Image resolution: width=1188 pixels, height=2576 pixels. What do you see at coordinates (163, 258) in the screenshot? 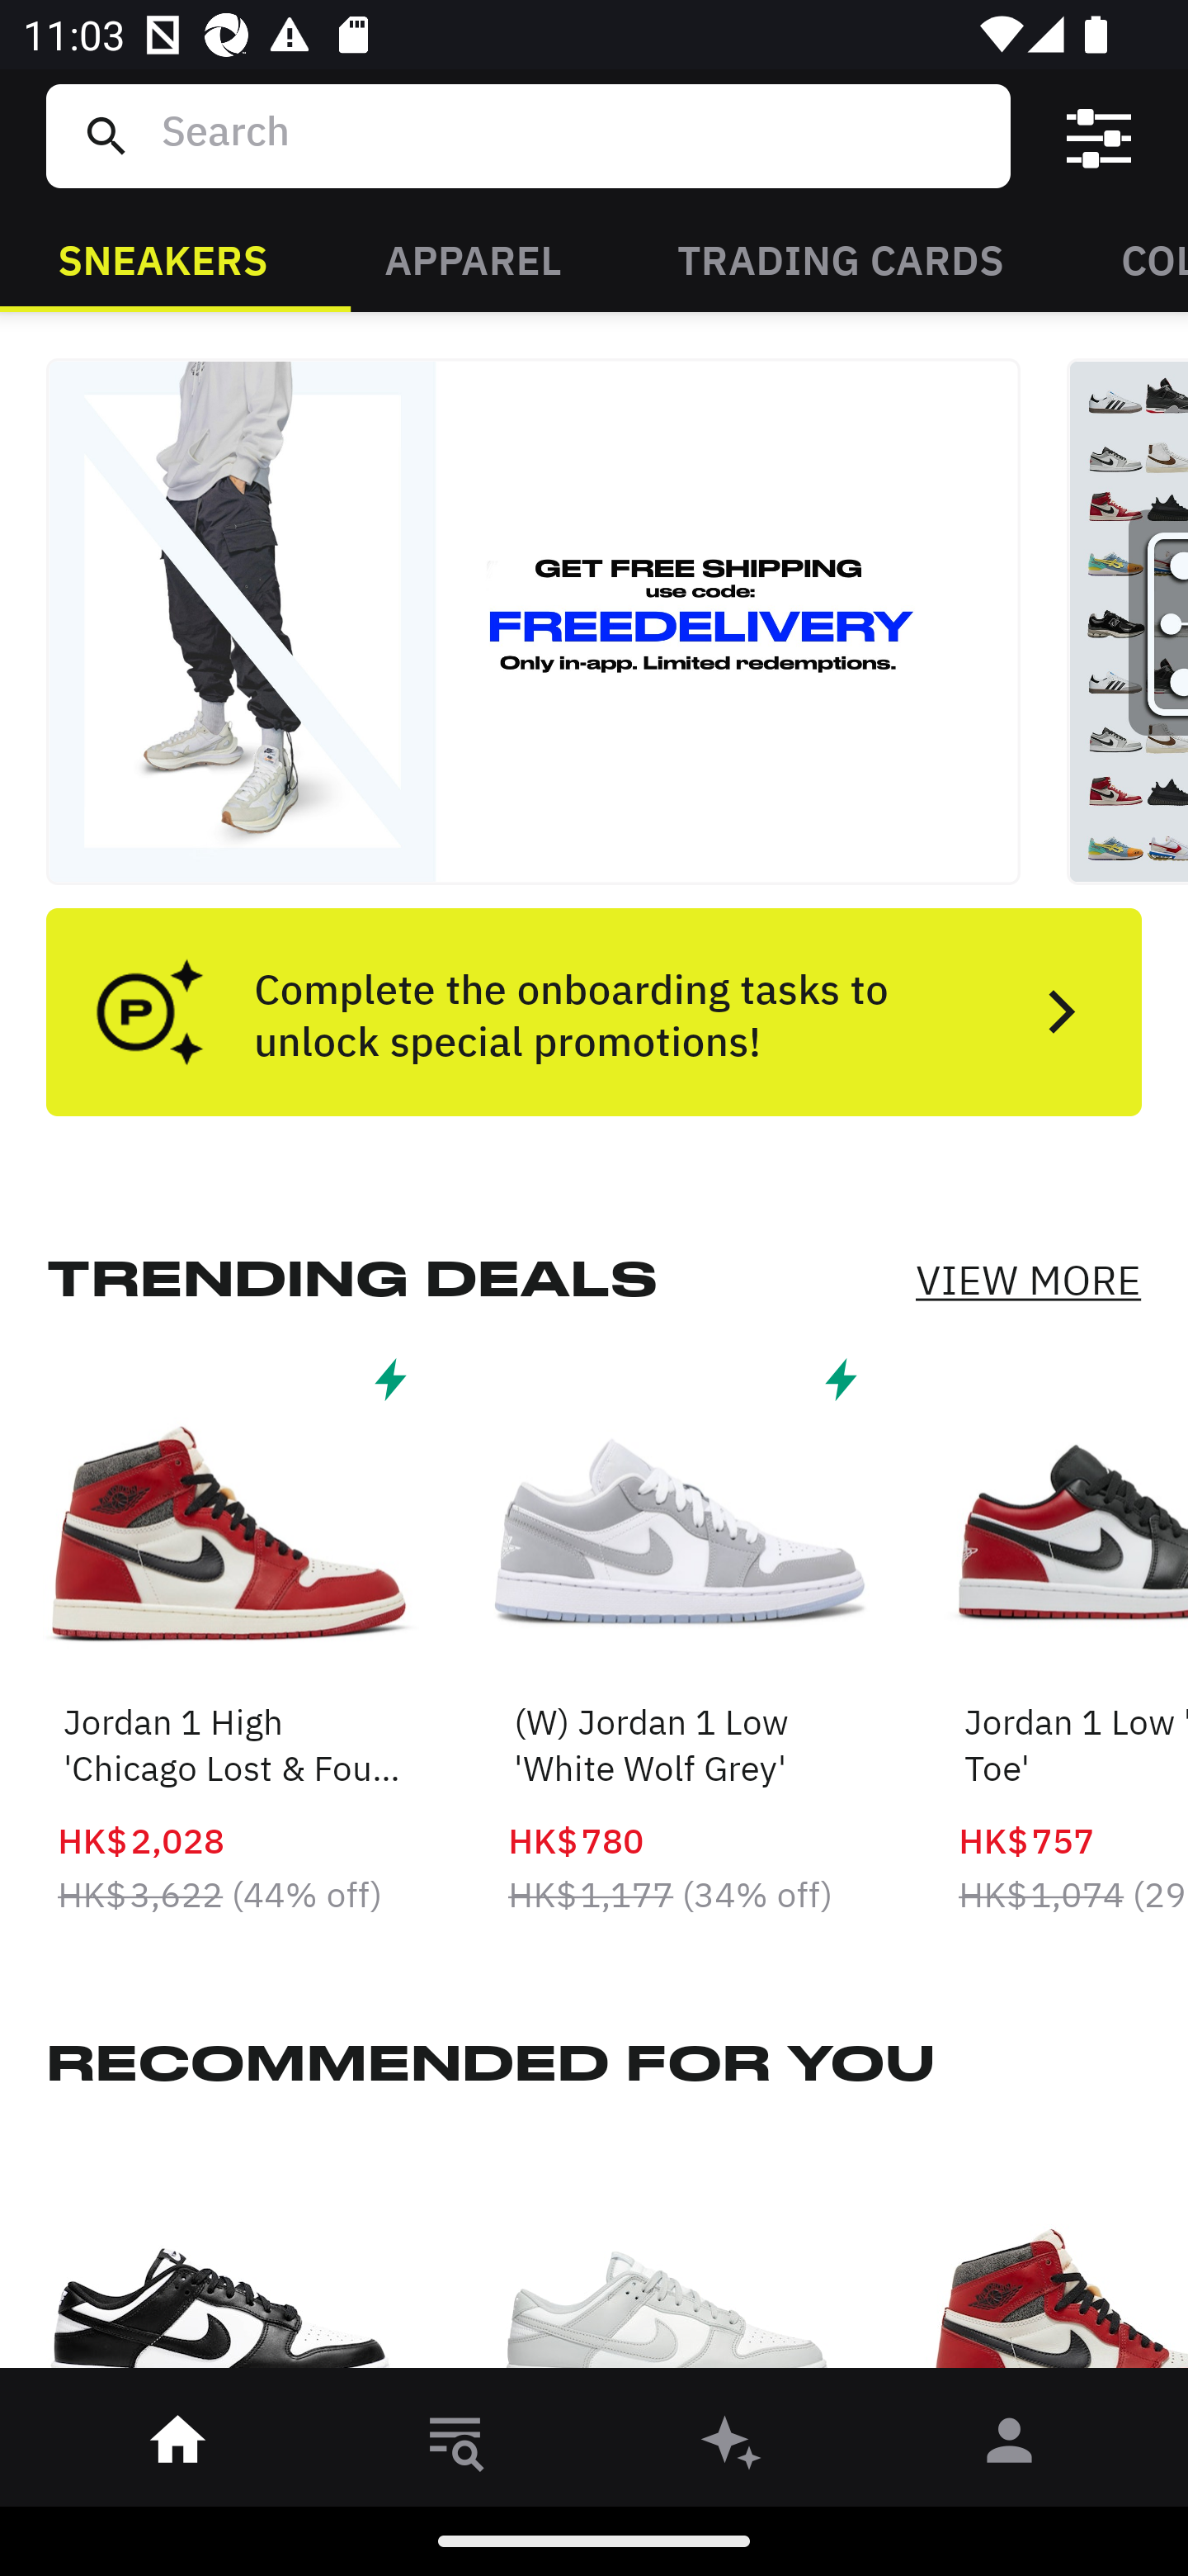
I see `SNEAKERS` at bounding box center [163, 258].